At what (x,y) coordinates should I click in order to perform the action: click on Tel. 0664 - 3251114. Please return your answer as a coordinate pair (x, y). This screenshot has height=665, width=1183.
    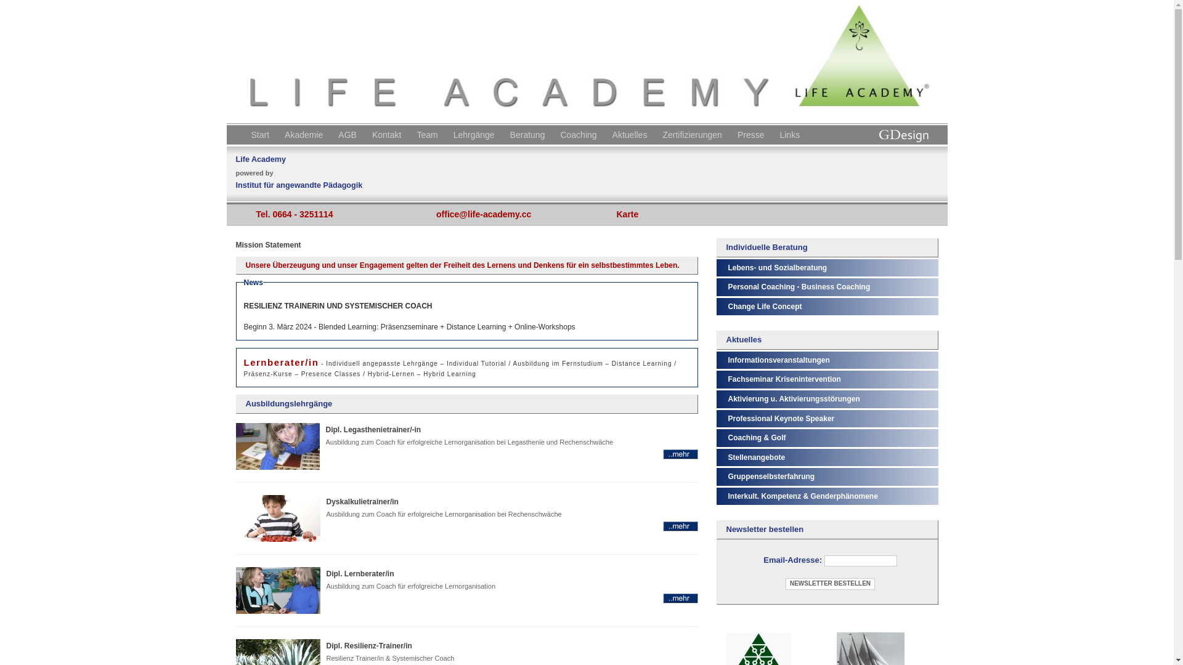
    Looking at the image, I should click on (296, 214).